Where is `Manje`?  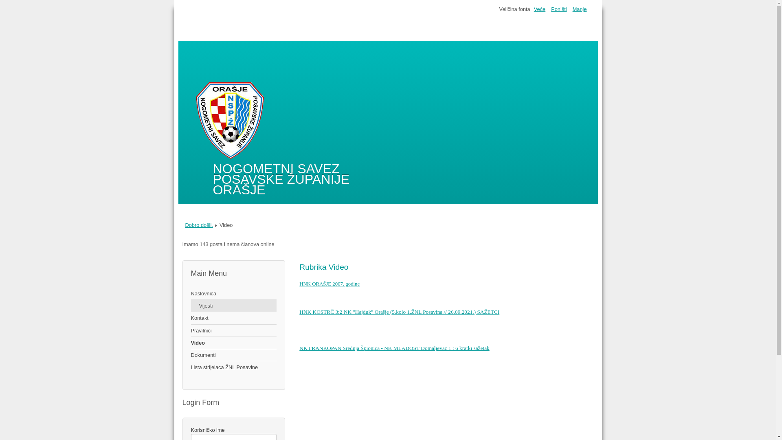
Manje is located at coordinates (580, 9).